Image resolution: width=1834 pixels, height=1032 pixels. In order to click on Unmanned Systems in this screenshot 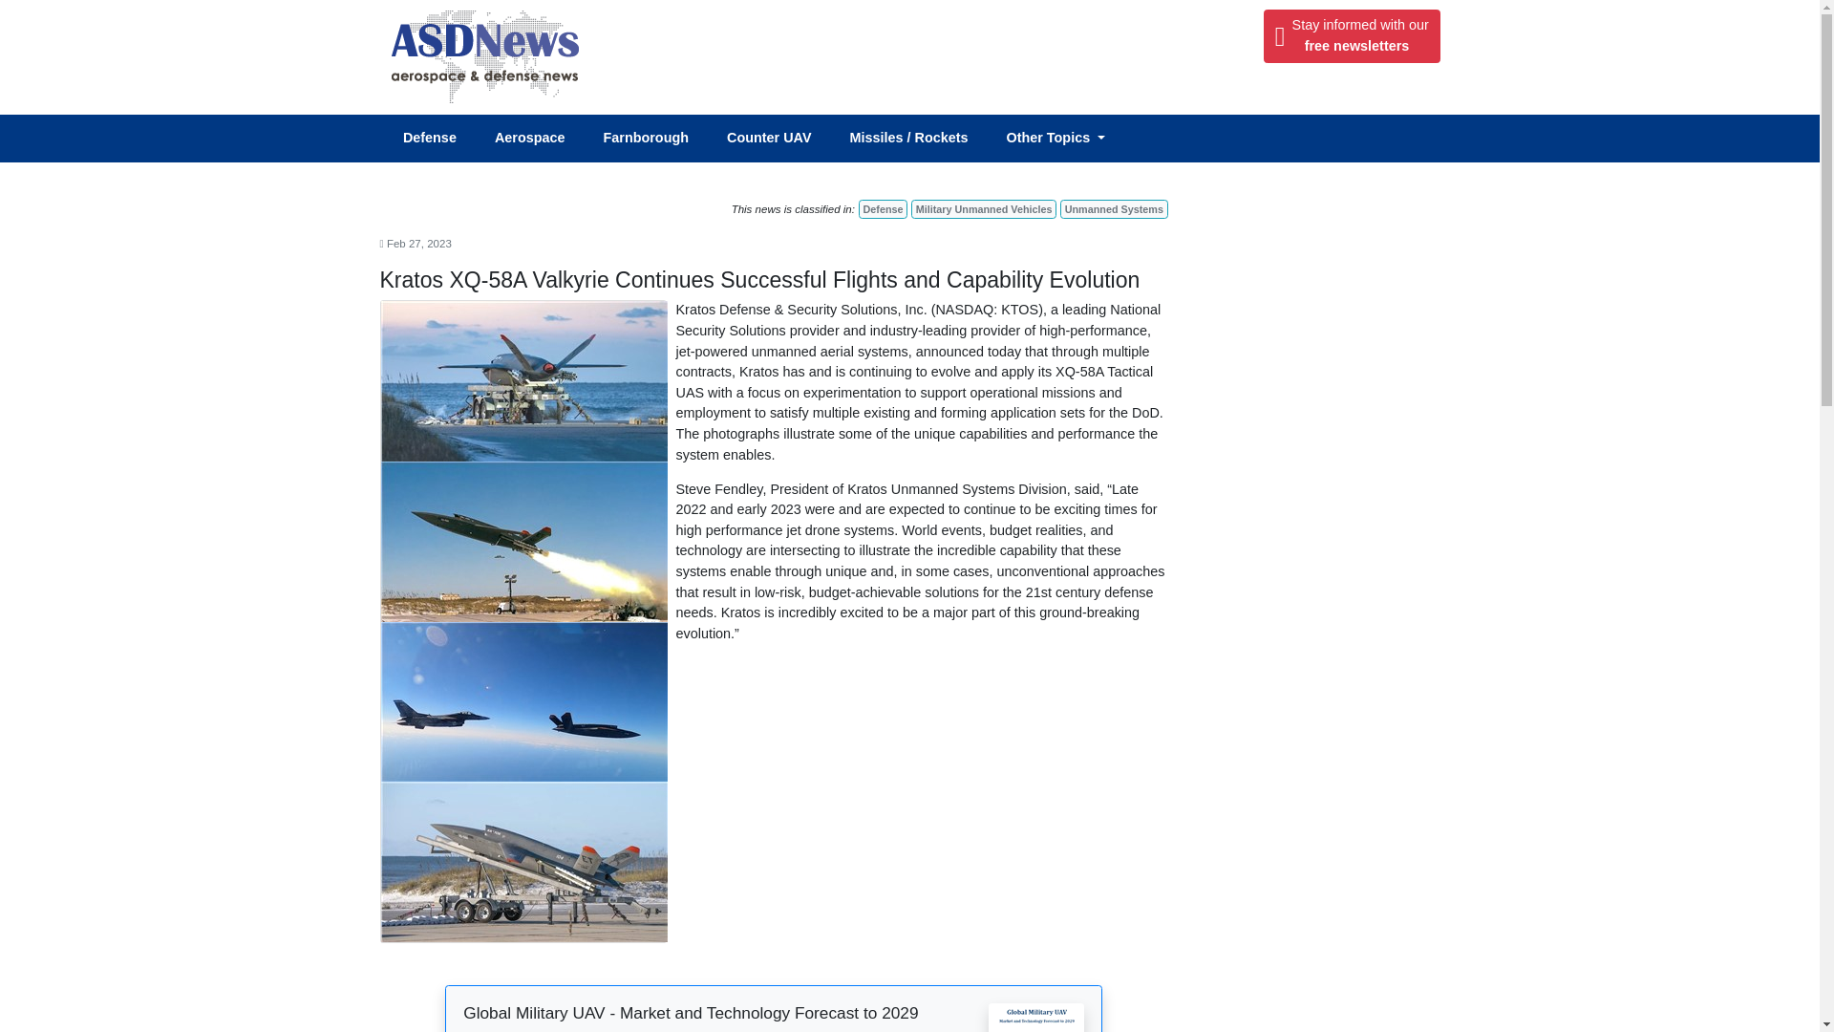, I will do `click(1351, 35)`.